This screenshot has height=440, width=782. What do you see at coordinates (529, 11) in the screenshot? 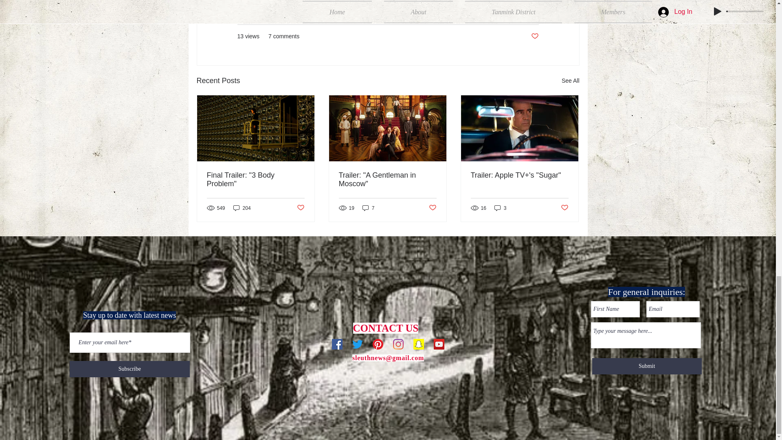
I see `Trailers` at bounding box center [529, 11].